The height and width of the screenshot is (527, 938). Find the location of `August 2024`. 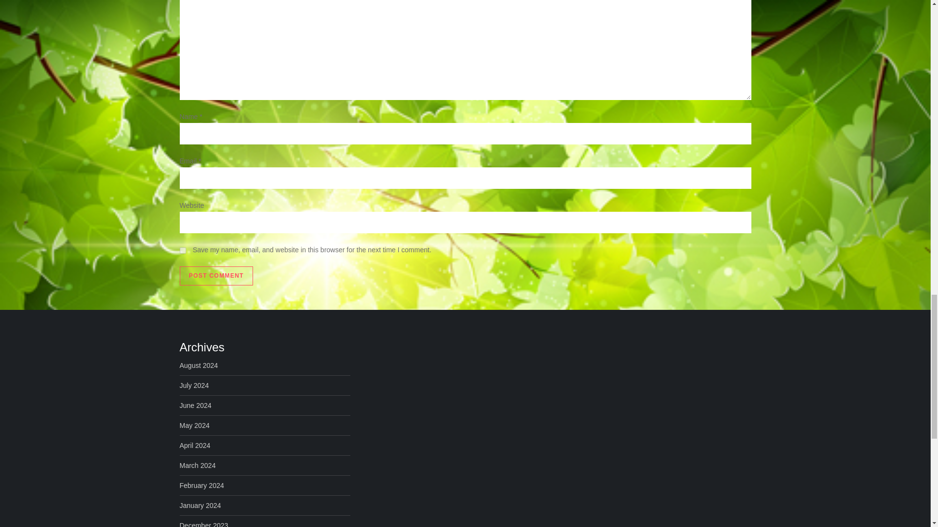

August 2024 is located at coordinates (199, 365).